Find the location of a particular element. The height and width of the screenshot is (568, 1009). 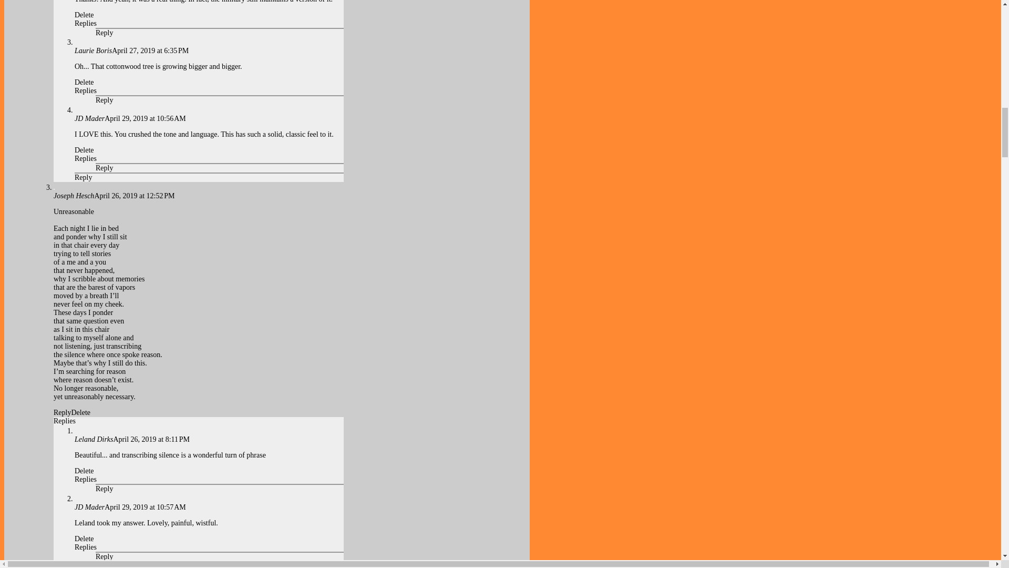

Reply is located at coordinates (104, 33).